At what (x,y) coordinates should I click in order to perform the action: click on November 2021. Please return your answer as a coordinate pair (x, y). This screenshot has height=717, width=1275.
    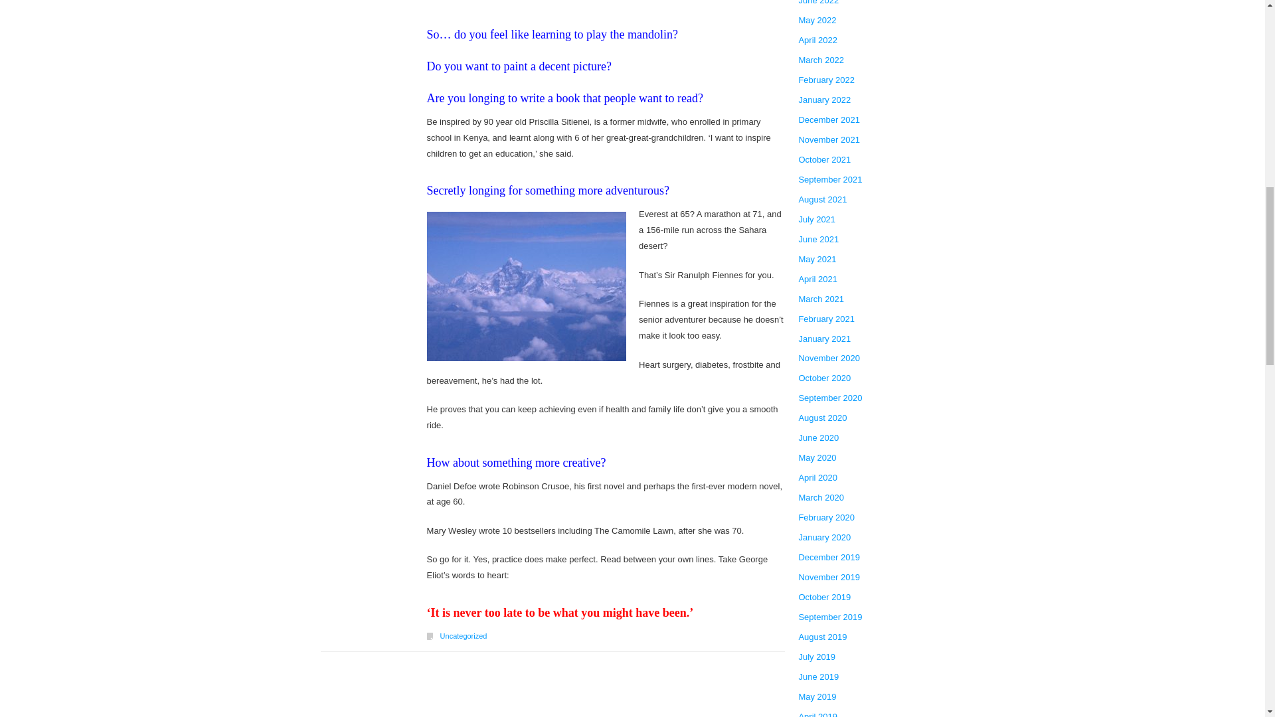
    Looking at the image, I should click on (829, 139).